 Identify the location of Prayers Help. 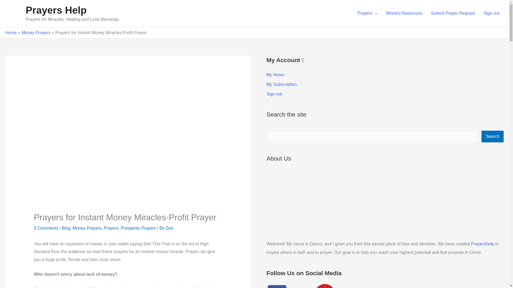
(56, 10).